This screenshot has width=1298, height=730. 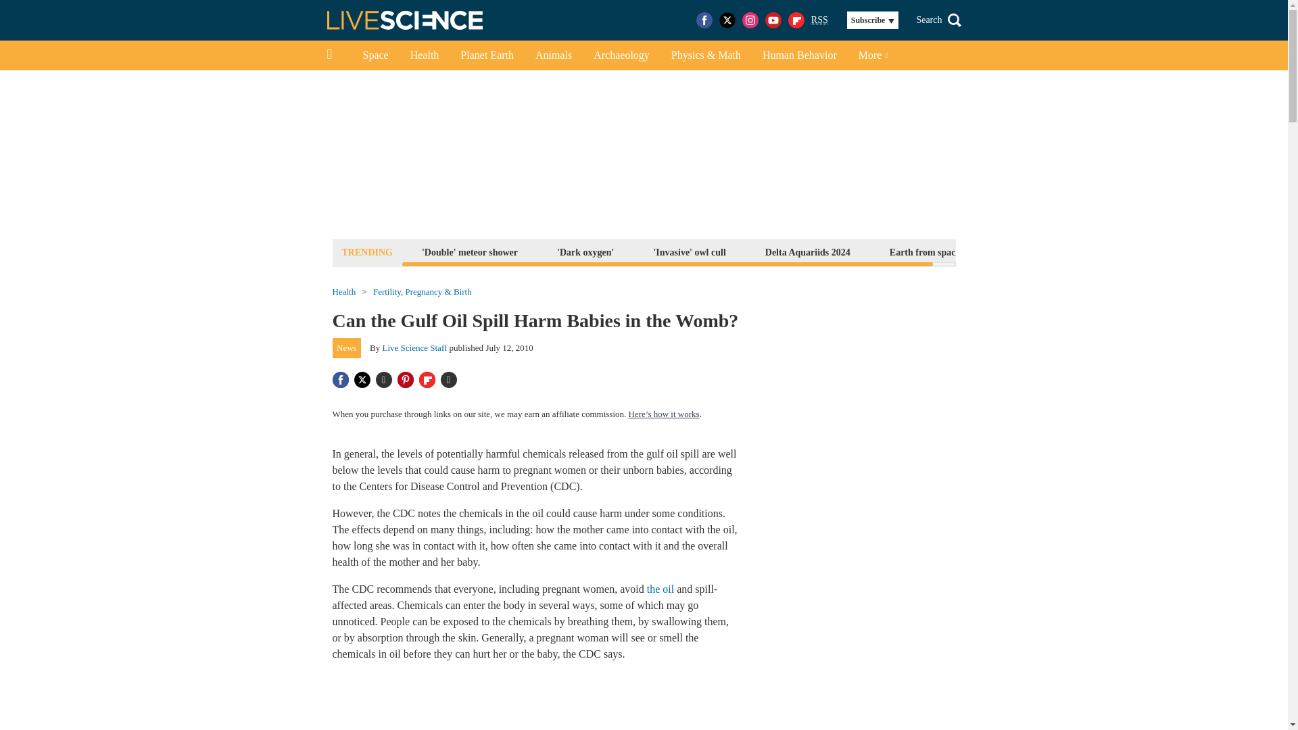 What do you see at coordinates (925, 251) in the screenshot?
I see `Earth from space` at bounding box center [925, 251].